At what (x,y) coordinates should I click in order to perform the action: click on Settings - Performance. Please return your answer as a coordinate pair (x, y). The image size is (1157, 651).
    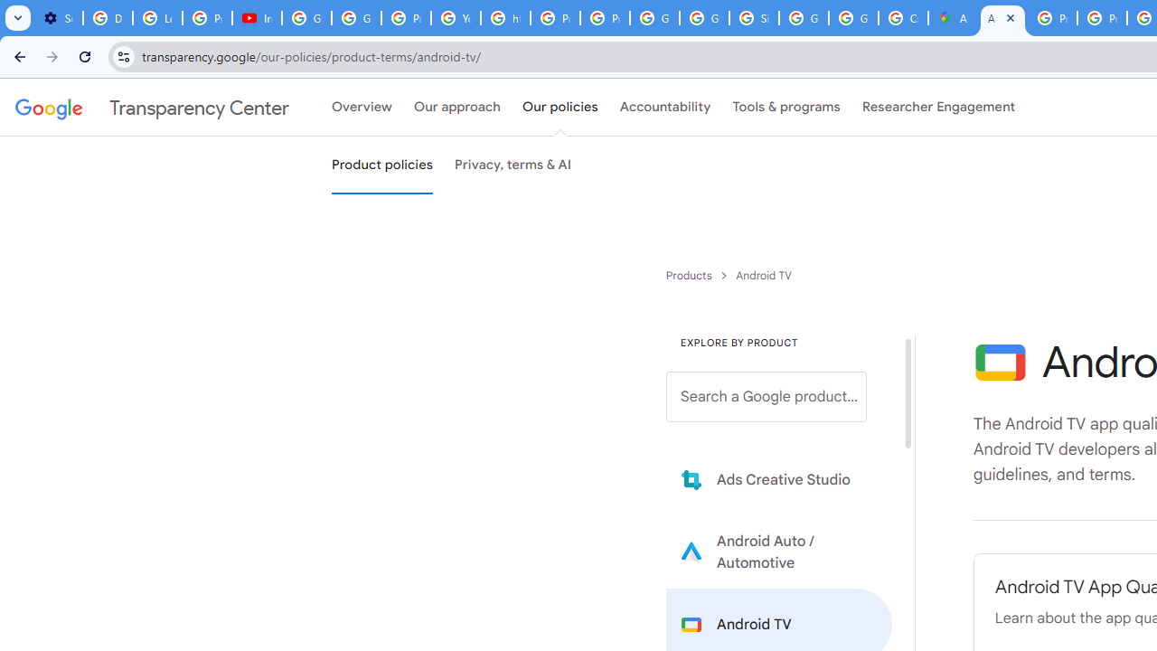
    Looking at the image, I should click on (58, 18).